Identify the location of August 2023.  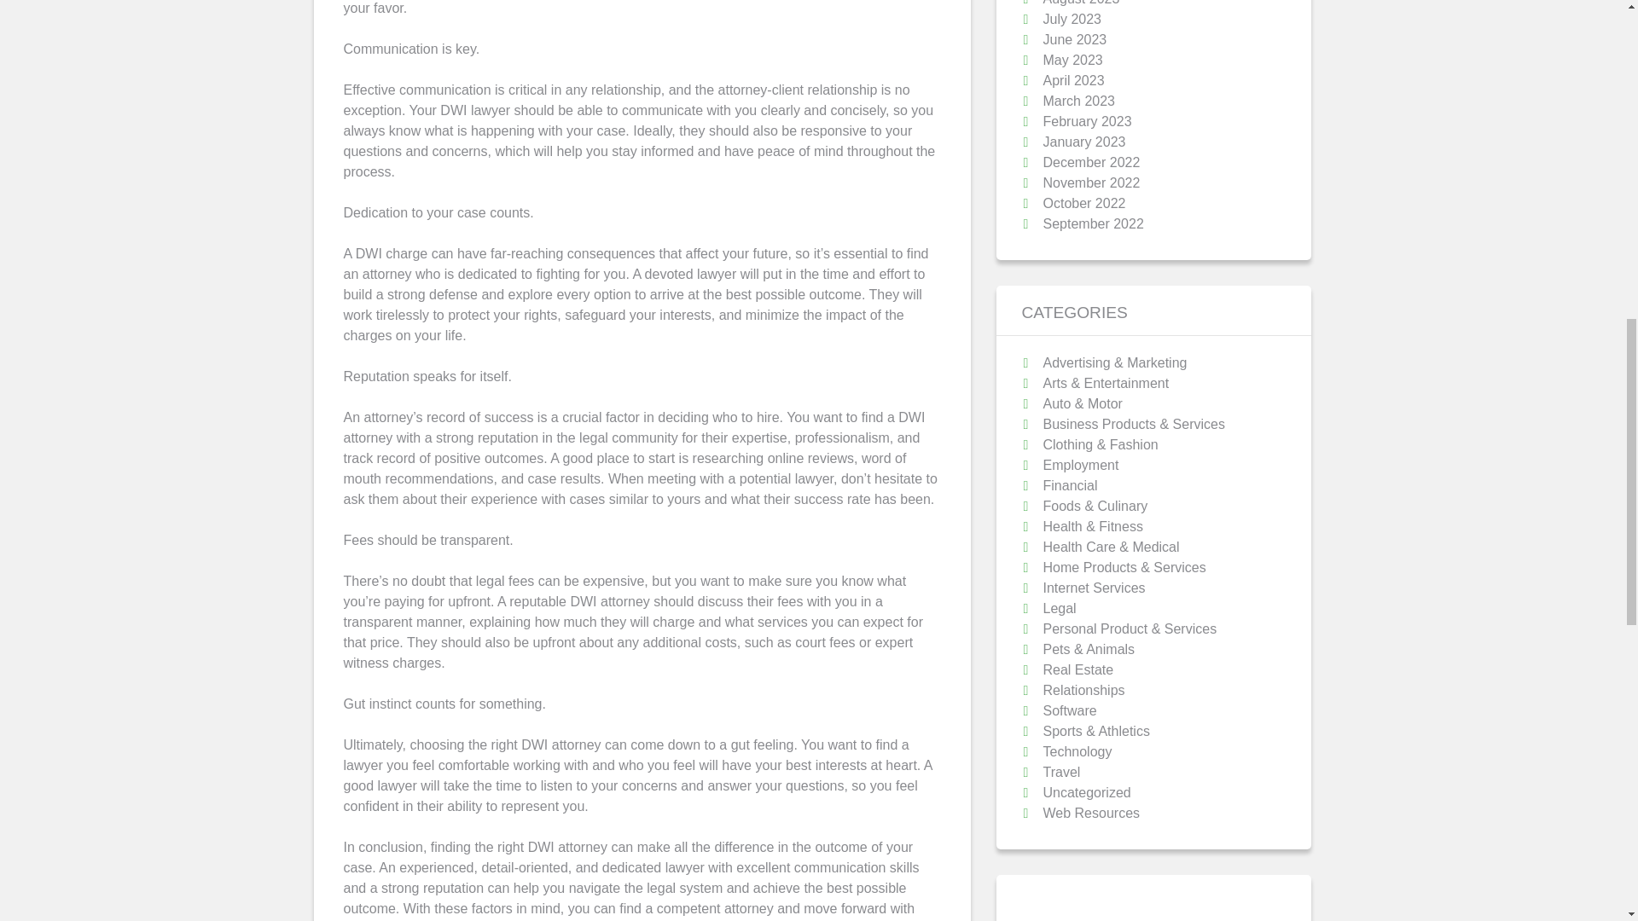
(1080, 3).